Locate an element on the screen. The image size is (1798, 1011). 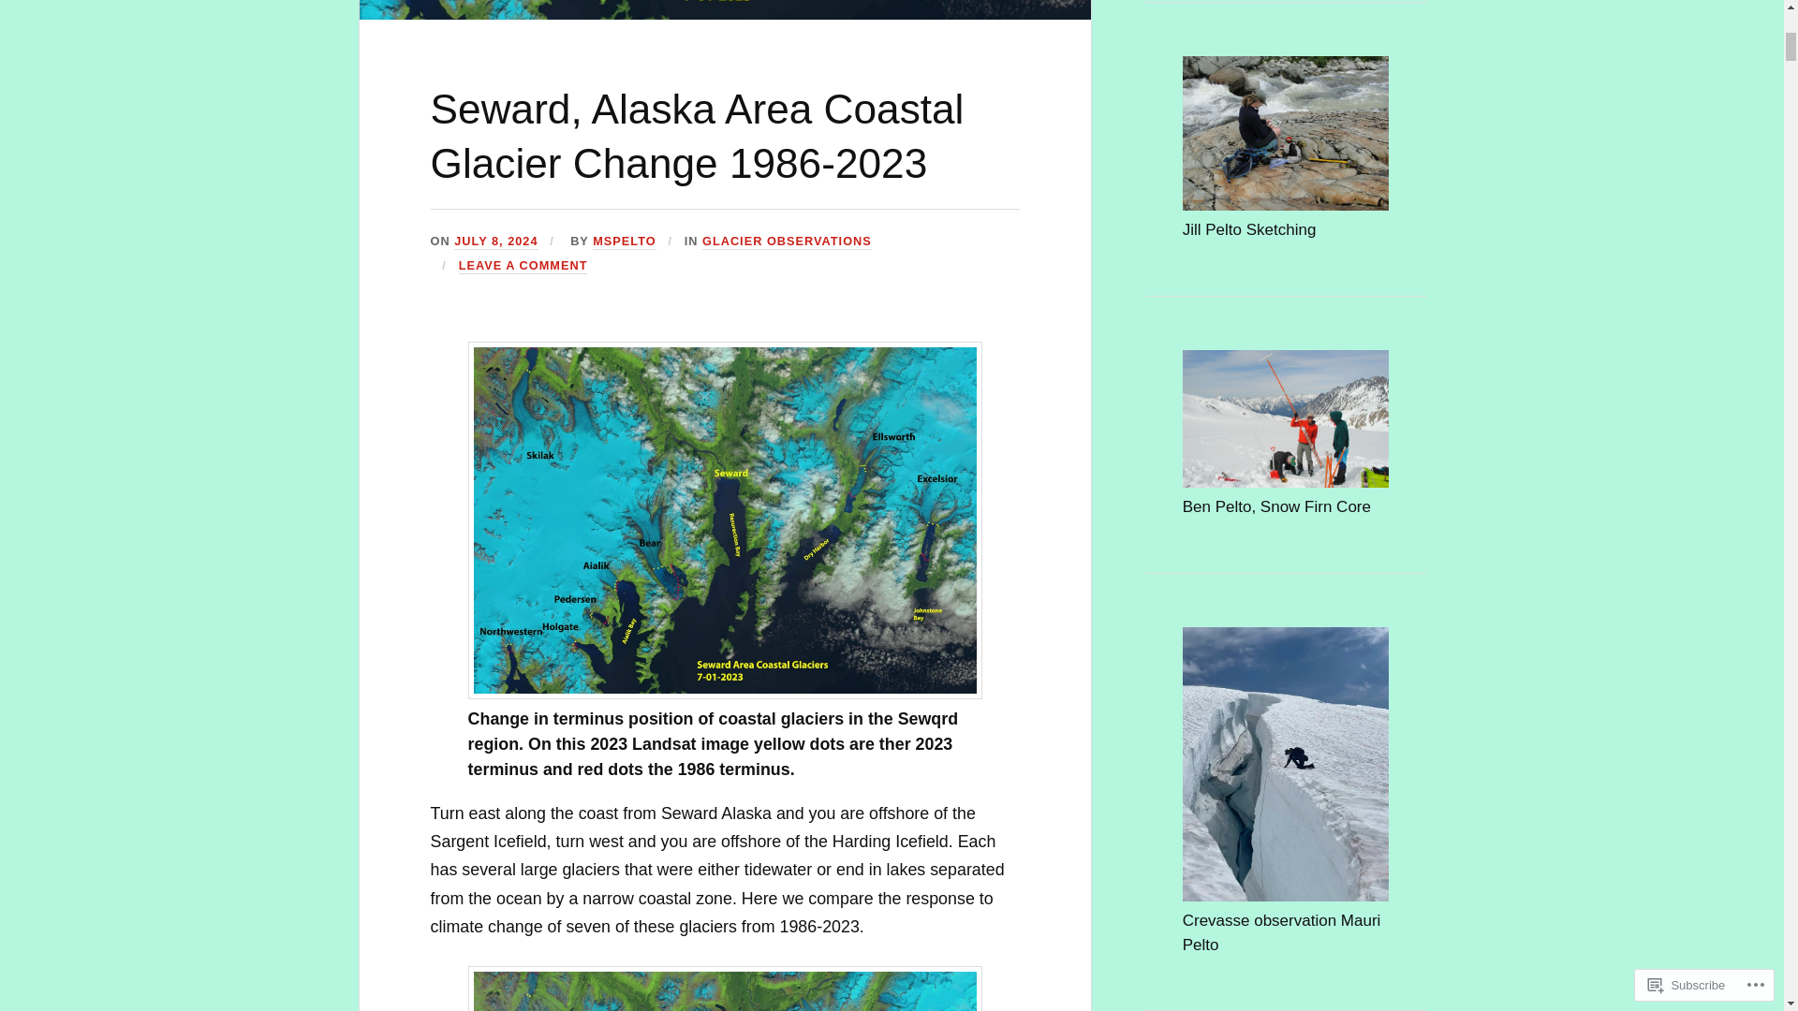
Seward, Alaska Area Coastal Glacier Change 1986-2023 is located at coordinates (697, 135).